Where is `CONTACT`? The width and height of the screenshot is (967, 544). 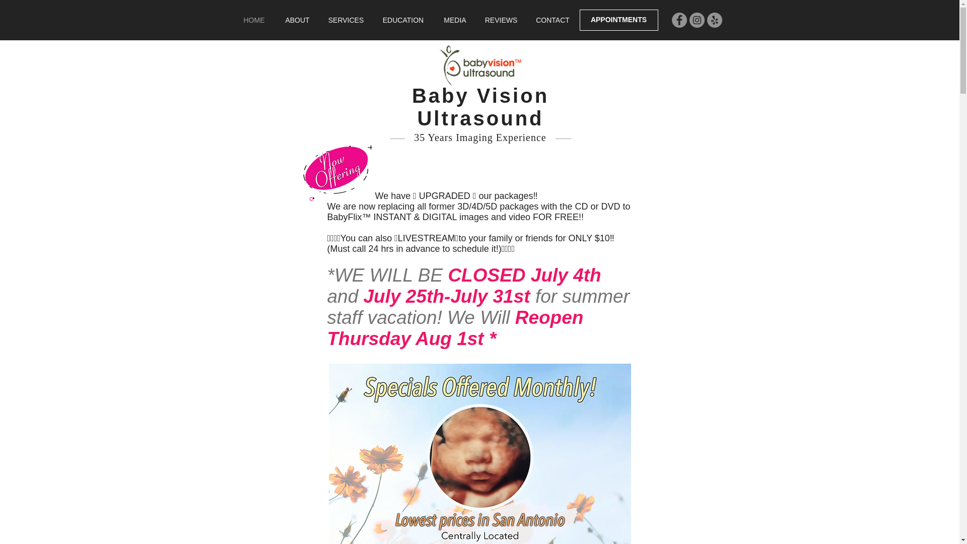 CONTACT is located at coordinates (552, 20).